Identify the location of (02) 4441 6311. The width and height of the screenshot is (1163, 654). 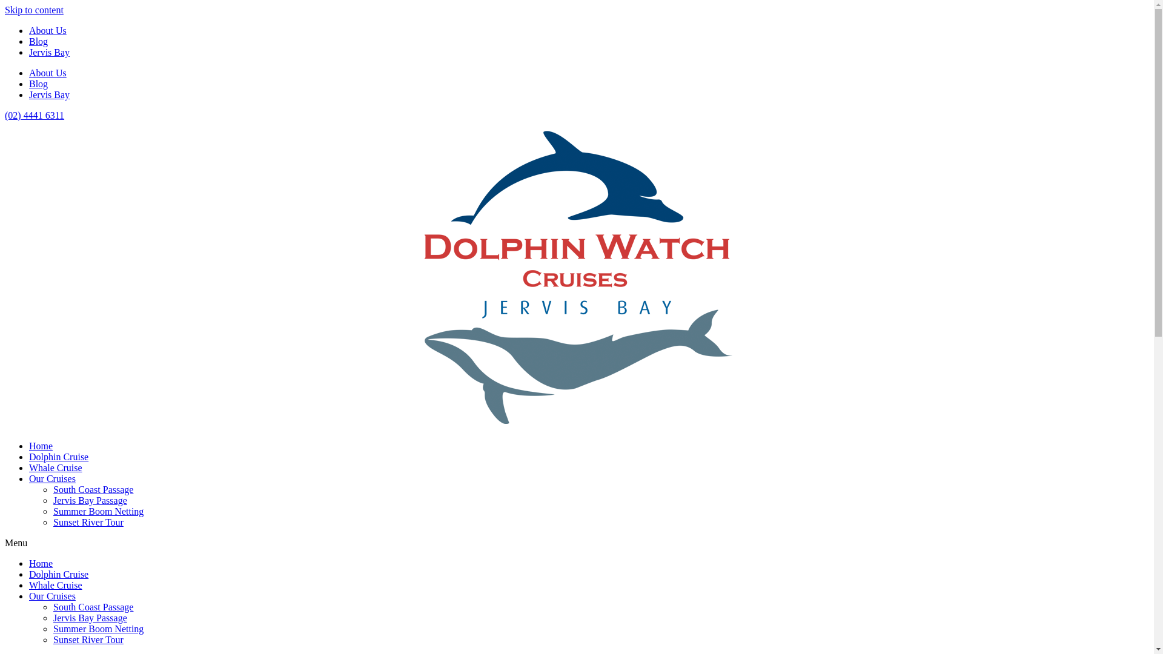
(35, 115).